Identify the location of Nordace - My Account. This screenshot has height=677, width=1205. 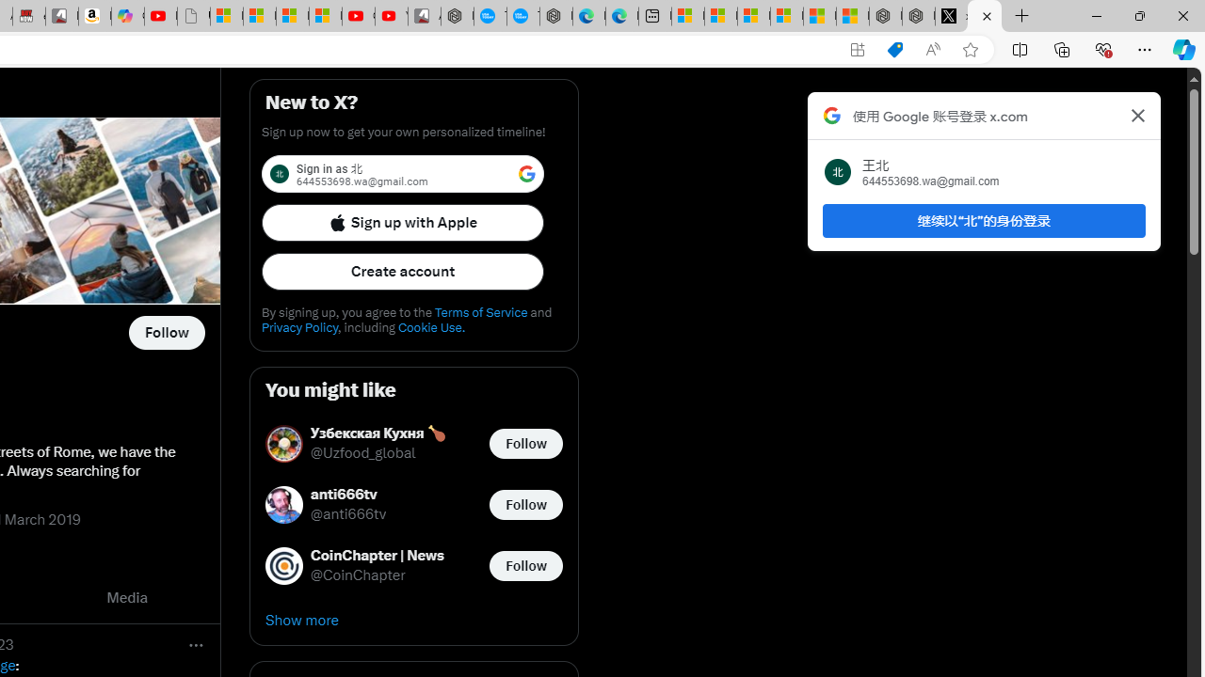
(458, 17).